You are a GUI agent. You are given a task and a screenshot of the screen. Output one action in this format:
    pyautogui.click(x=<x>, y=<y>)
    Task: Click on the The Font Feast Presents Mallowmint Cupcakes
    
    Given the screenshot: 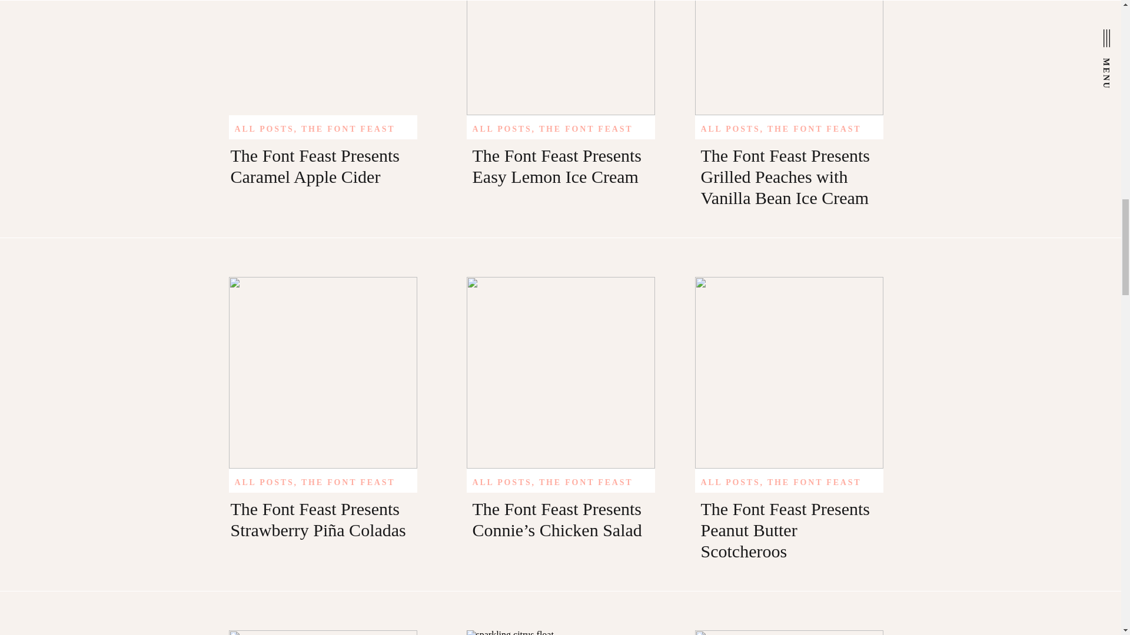 What is the action you would take?
    pyautogui.click(x=789, y=633)
    